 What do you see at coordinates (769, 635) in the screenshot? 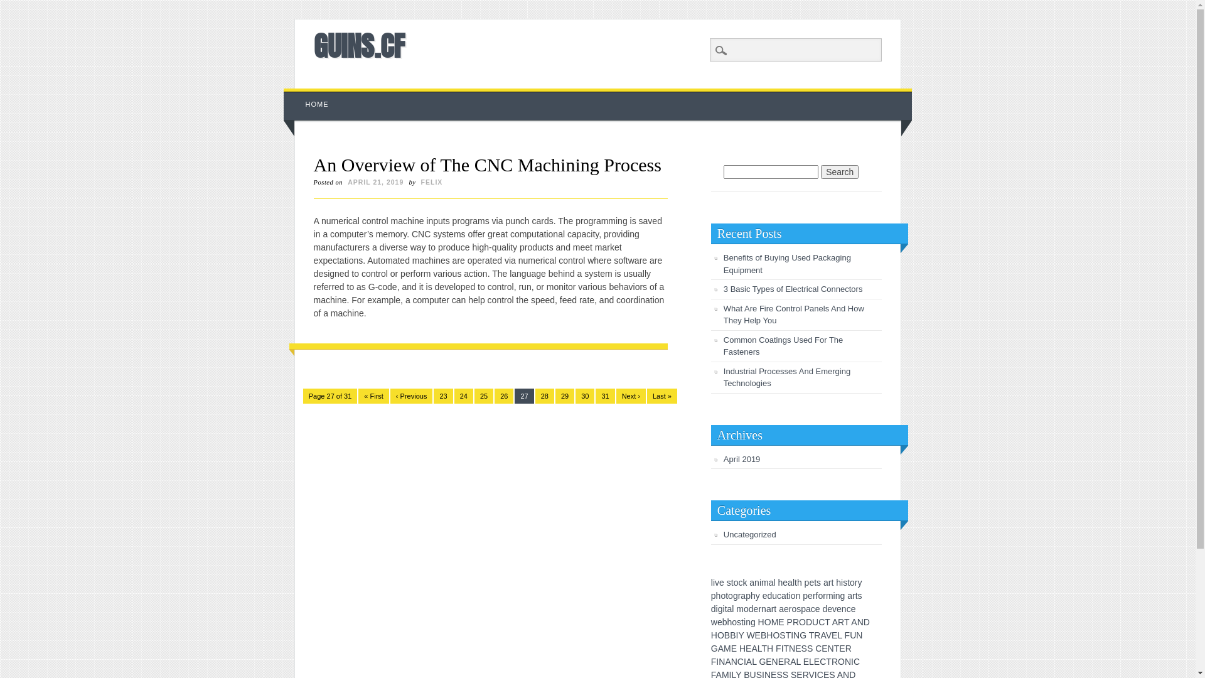
I see `H` at bounding box center [769, 635].